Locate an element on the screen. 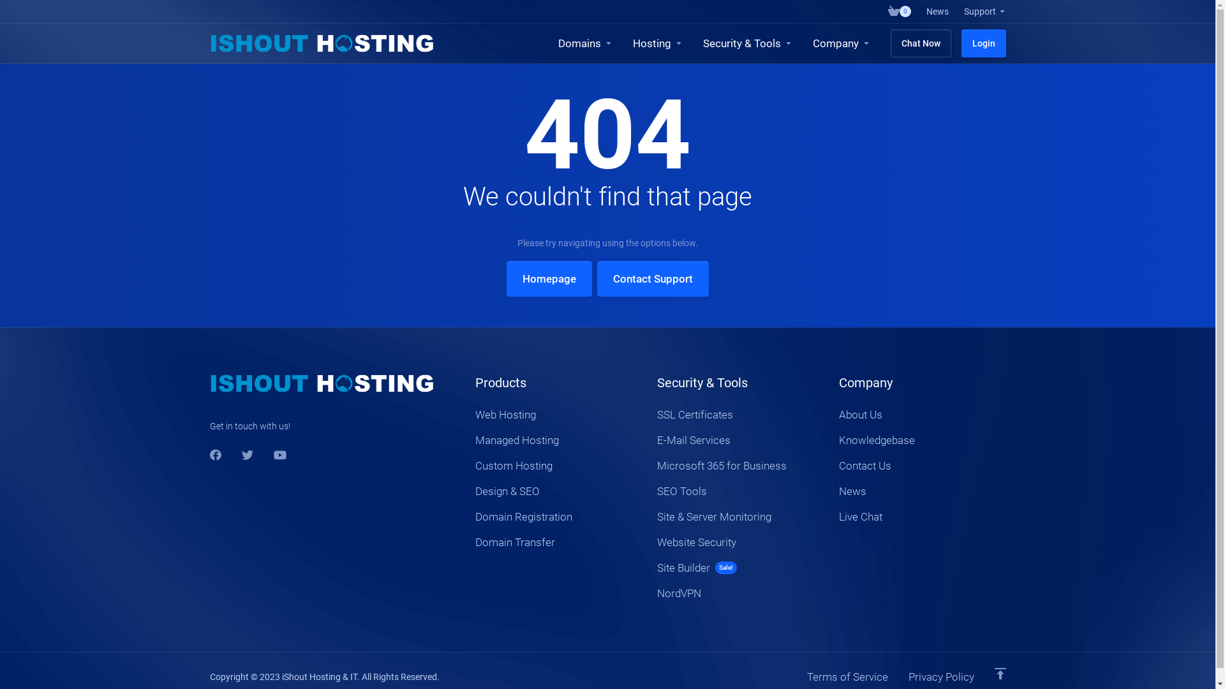  NordVPN is located at coordinates (740, 593).